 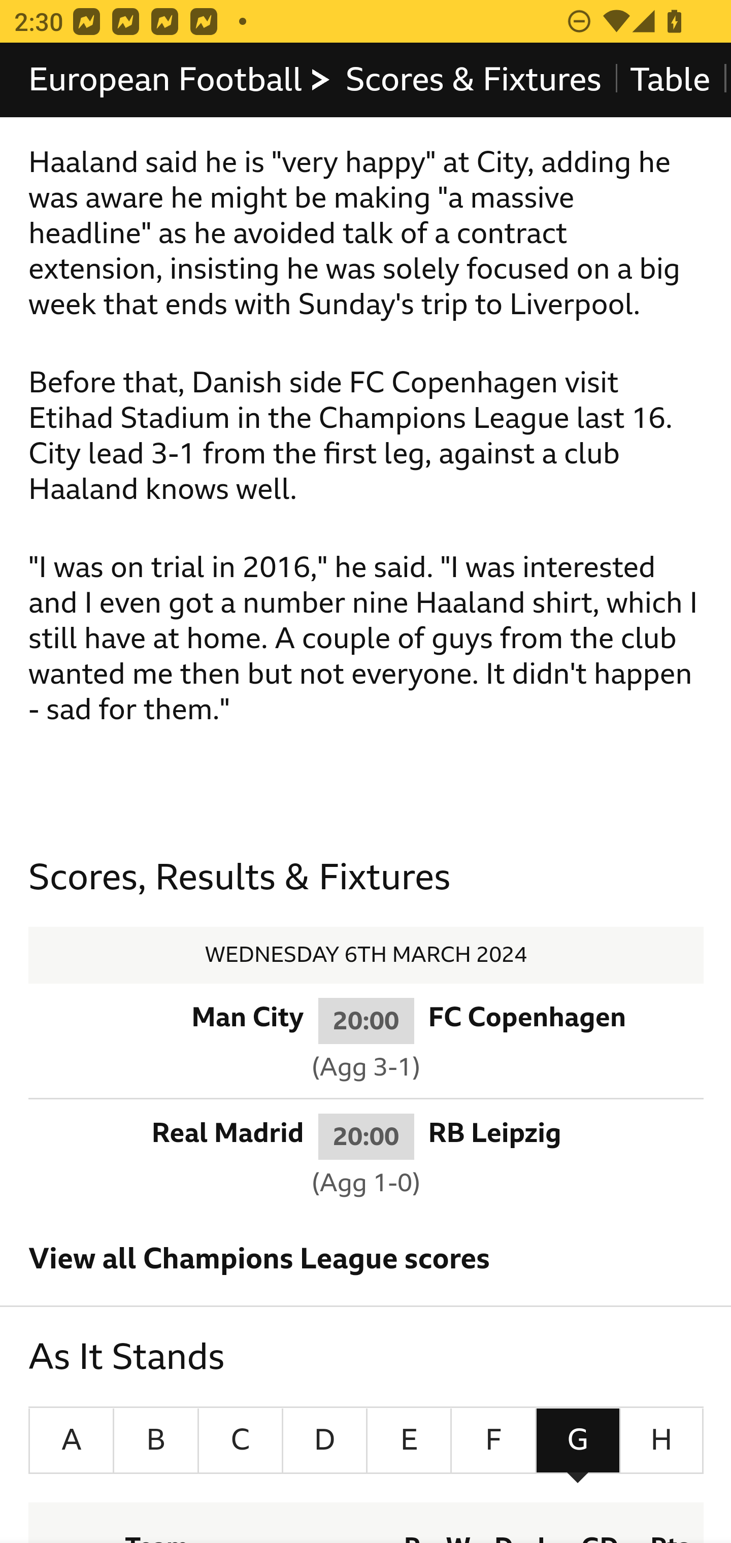 What do you see at coordinates (240, 1441) in the screenshot?
I see `C` at bounding box center [240, 1441].